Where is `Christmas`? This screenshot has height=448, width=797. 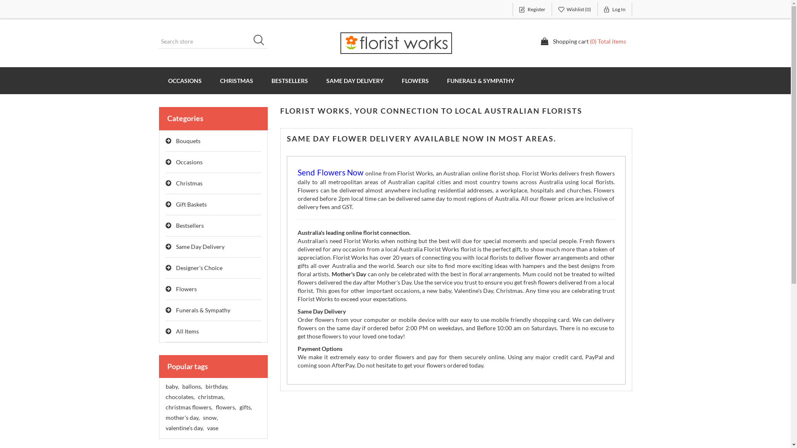
Christmas is located at coordinates (213, 183).